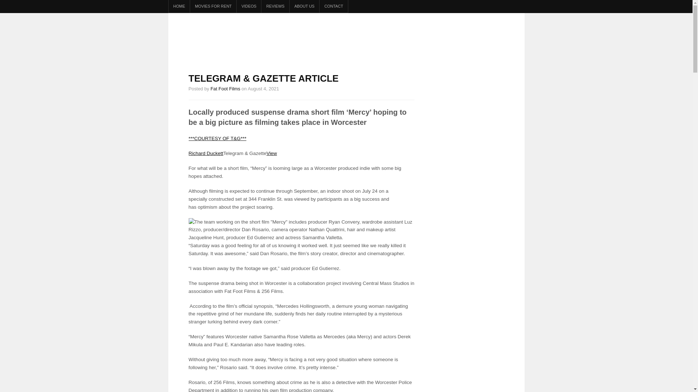 Image resolution: width=698 pixels, height=392 pixels. Describe the element at coordinates (206, 153) in the screenshot. I see `Richard Duckett` at that location.